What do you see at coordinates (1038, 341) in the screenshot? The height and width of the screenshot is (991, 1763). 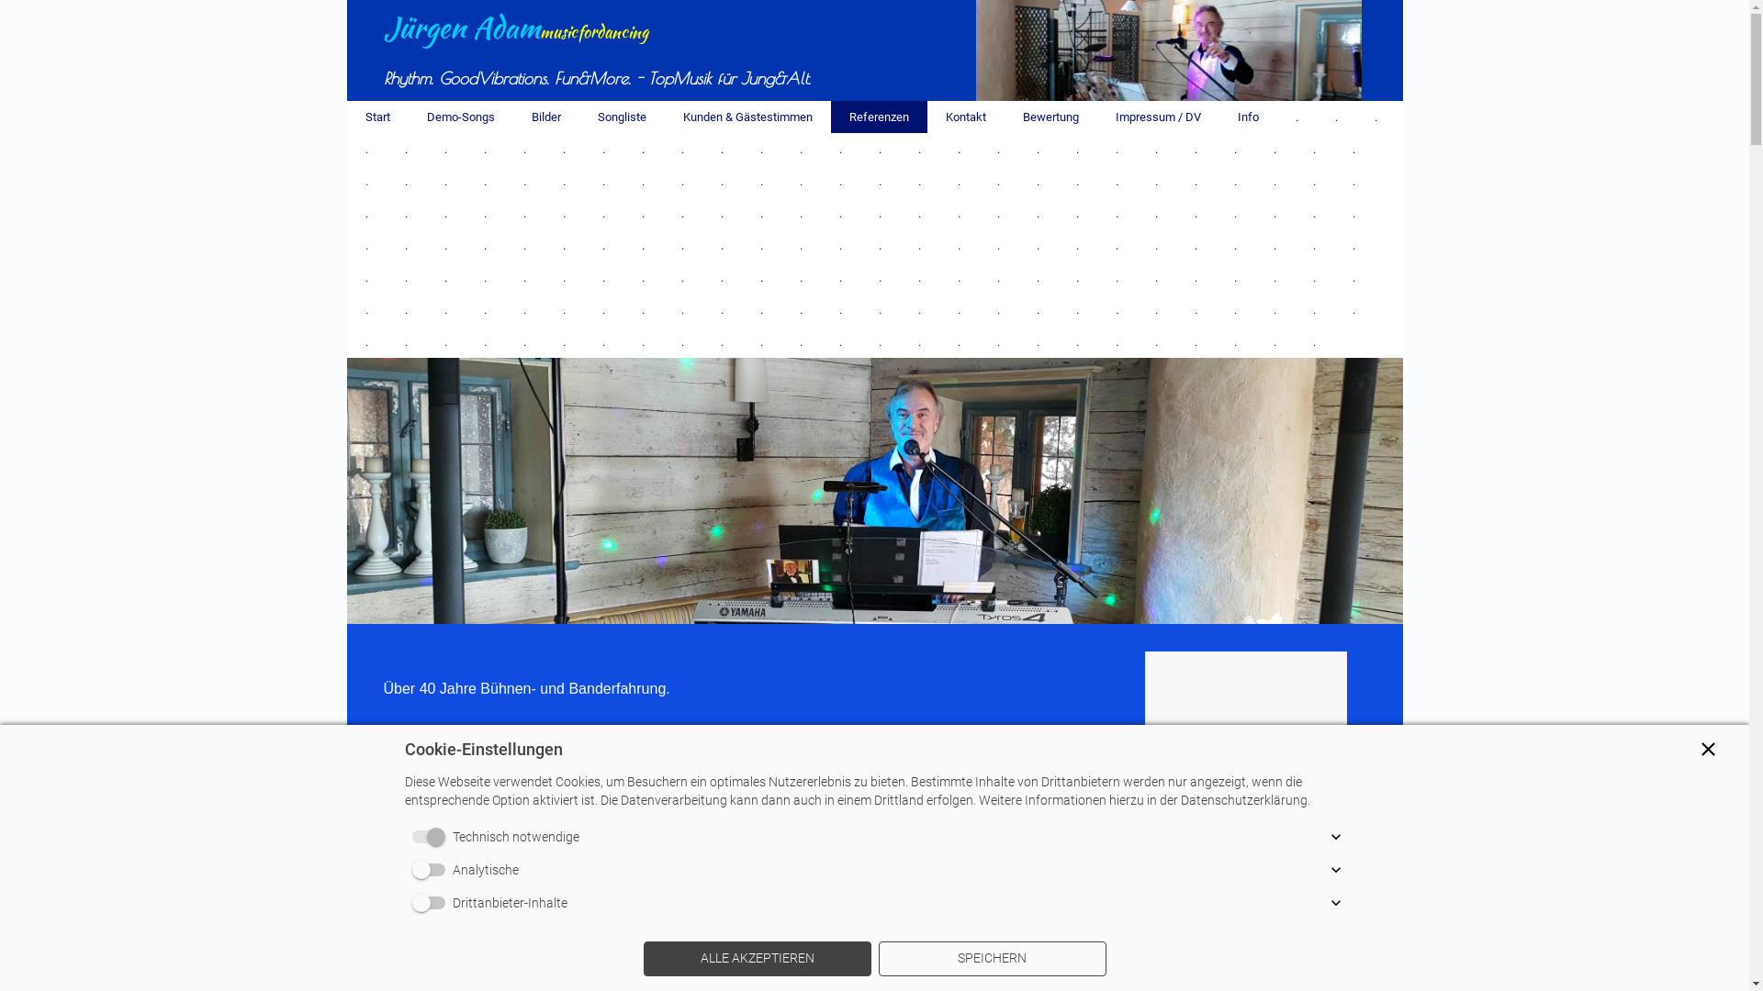 I see `.` at bounding box center [1038, 341].